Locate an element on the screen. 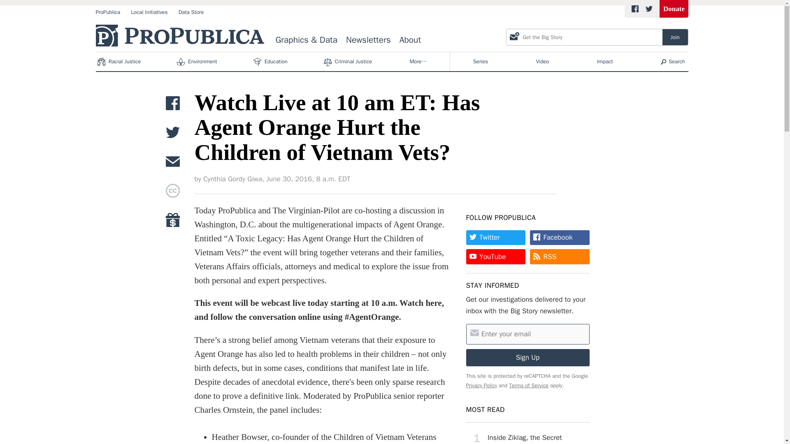 The image size is (790, 444). Cynthia Gordy Giwa is located at coordinates (232, 179).